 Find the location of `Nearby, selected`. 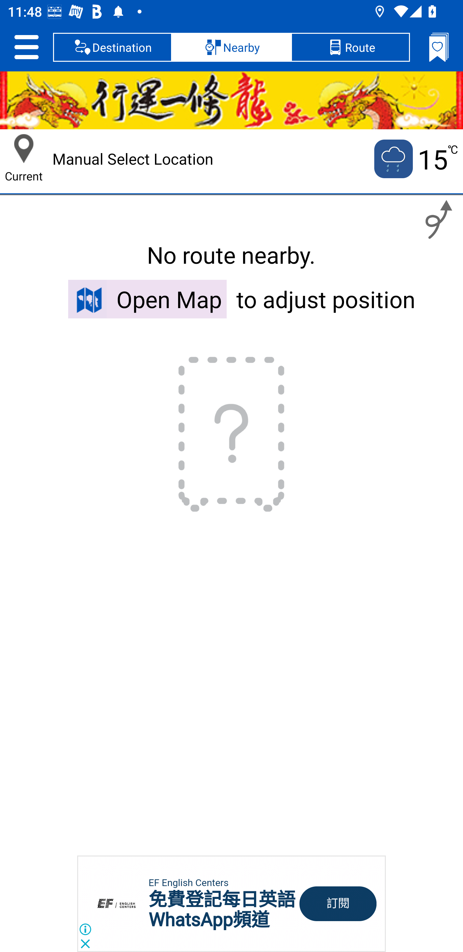

Nearby, selected is located at coordinates (232, 47).